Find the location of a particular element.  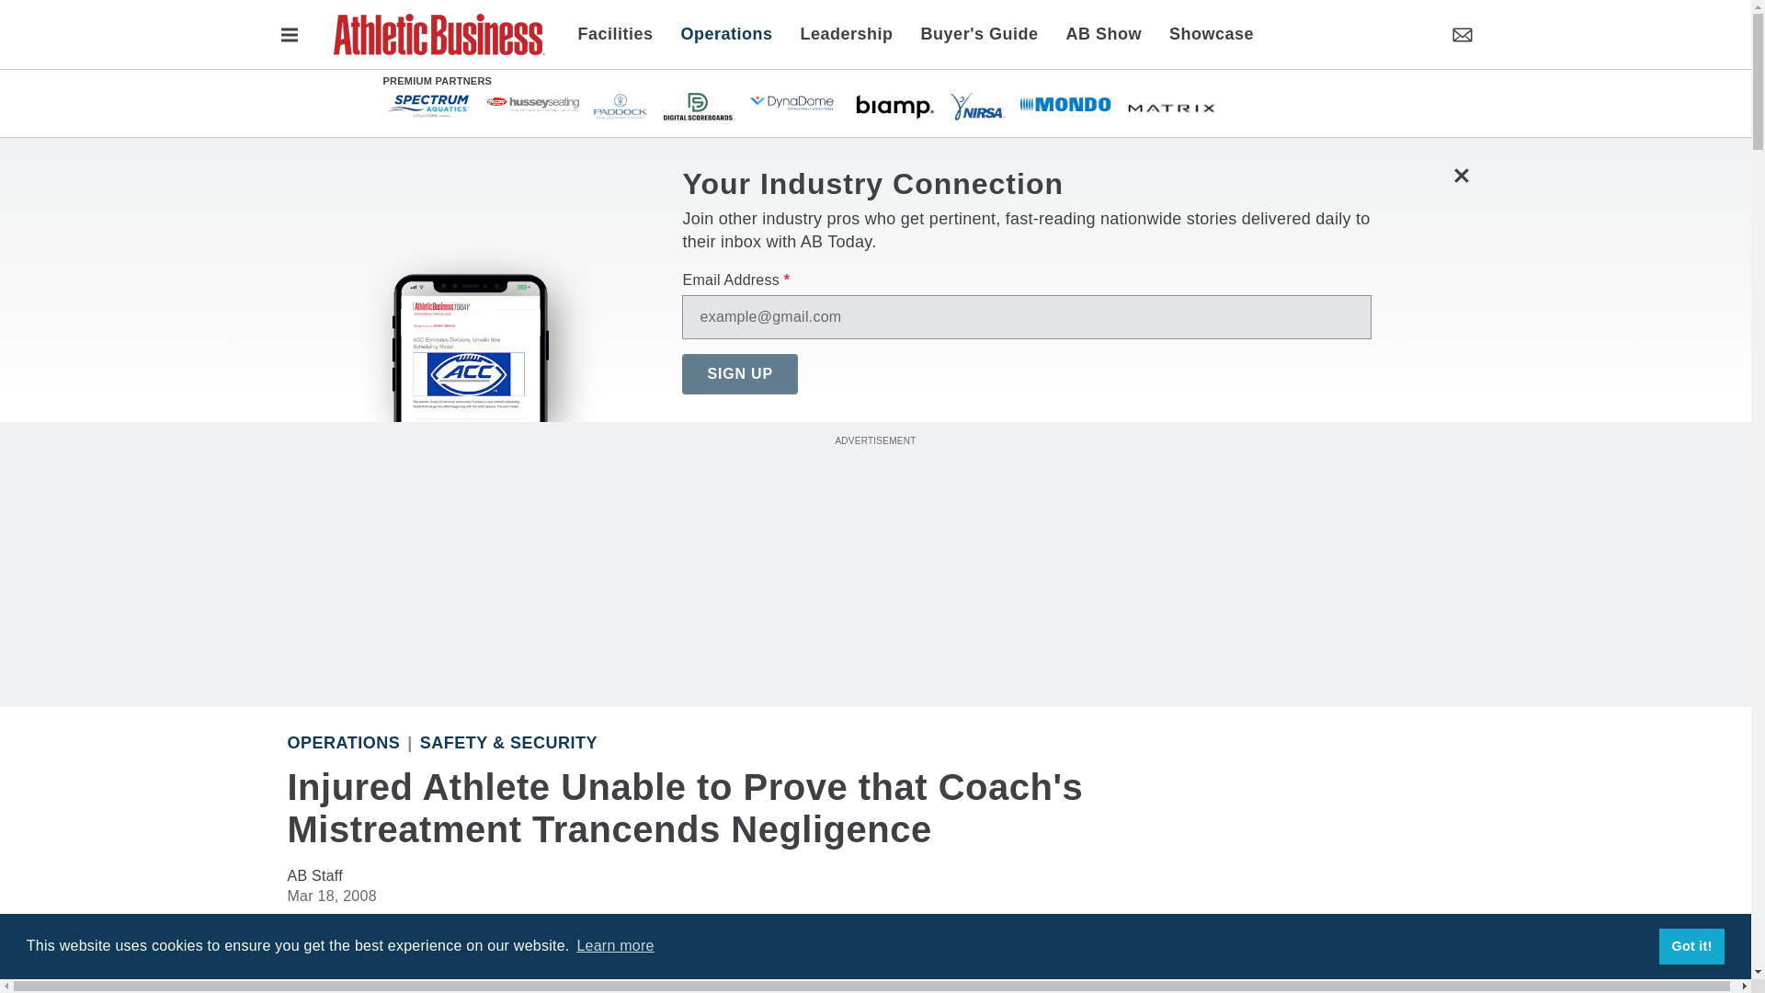

Mondo is located at coordinates (1065, 103).